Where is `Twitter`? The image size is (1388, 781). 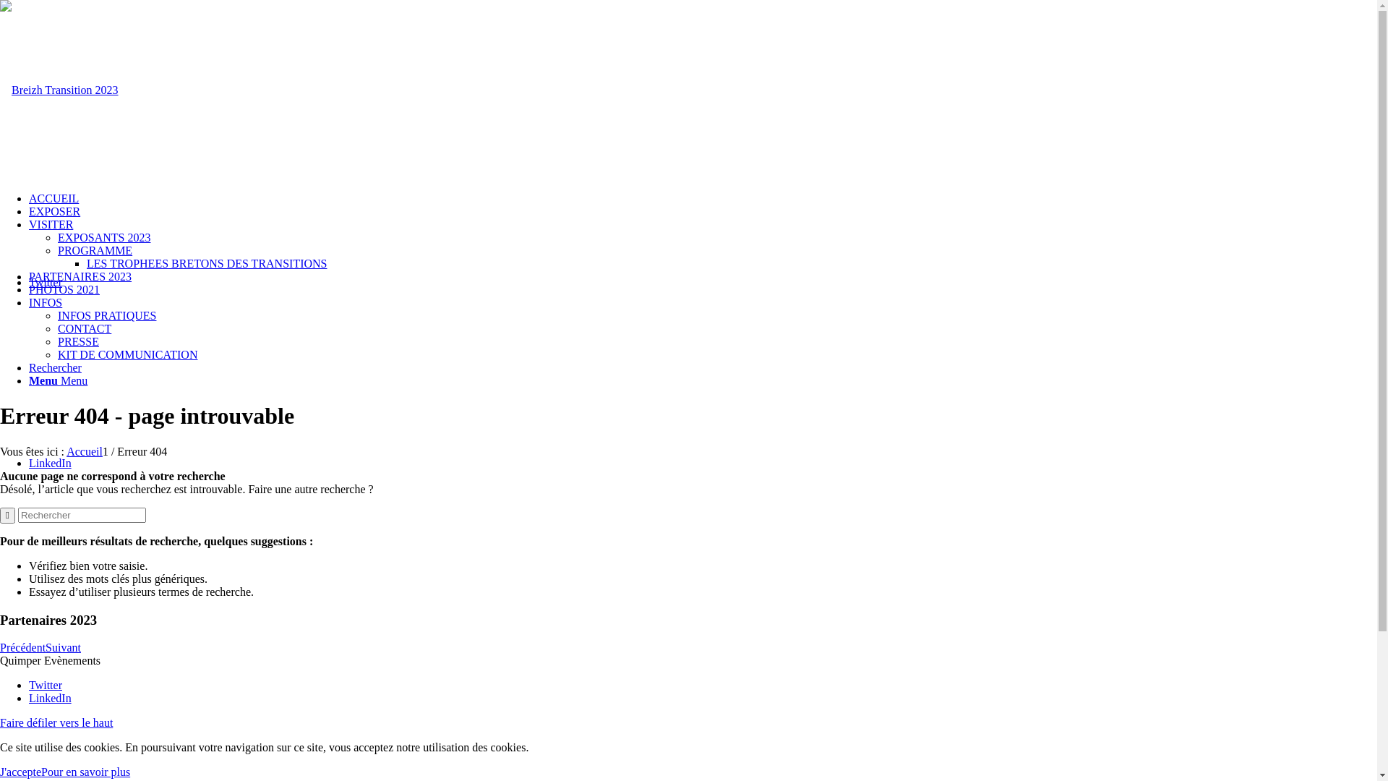 Twitter is located at coordinates (46, 282).